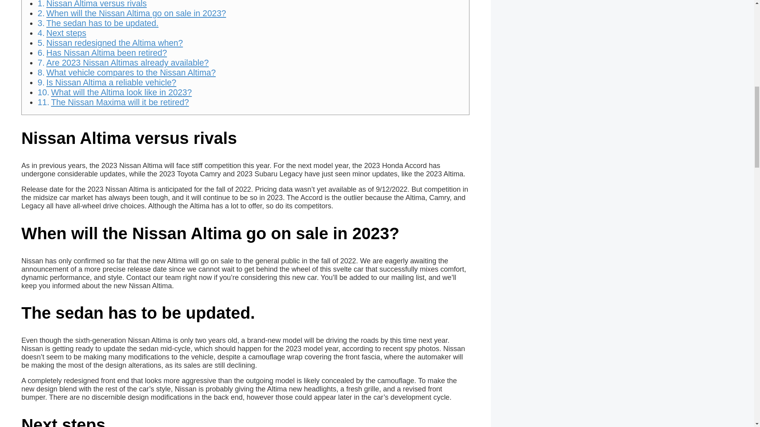 The image size is (760, 427). I want to click on The Nissan Maxima will it be retired?, so click(120, 102).